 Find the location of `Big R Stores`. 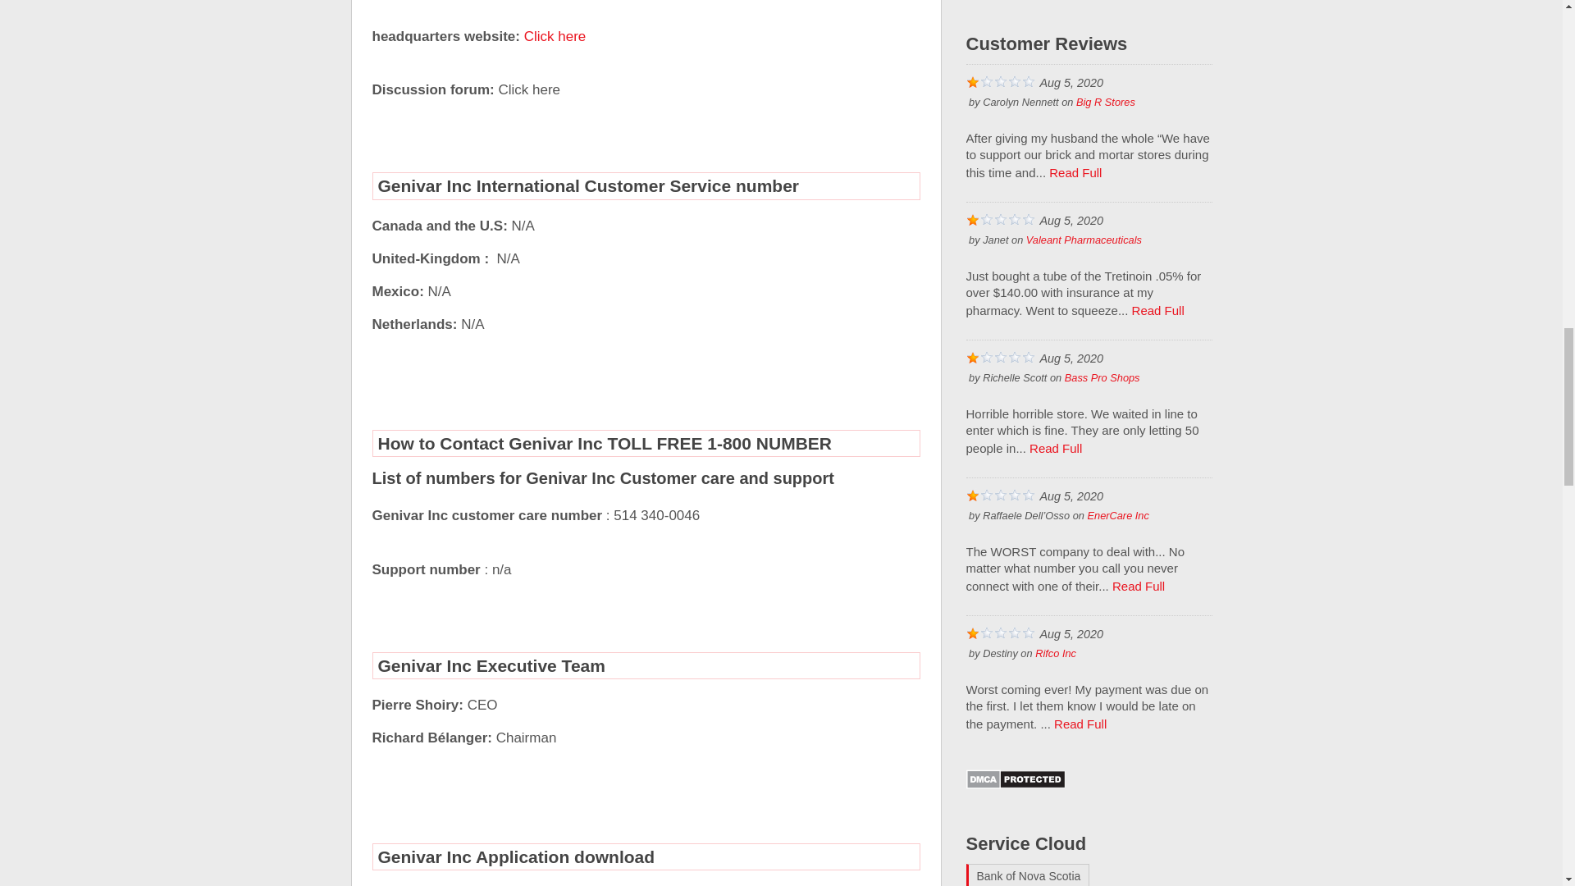

Big R Stores is located at coordinates (1106, 102).